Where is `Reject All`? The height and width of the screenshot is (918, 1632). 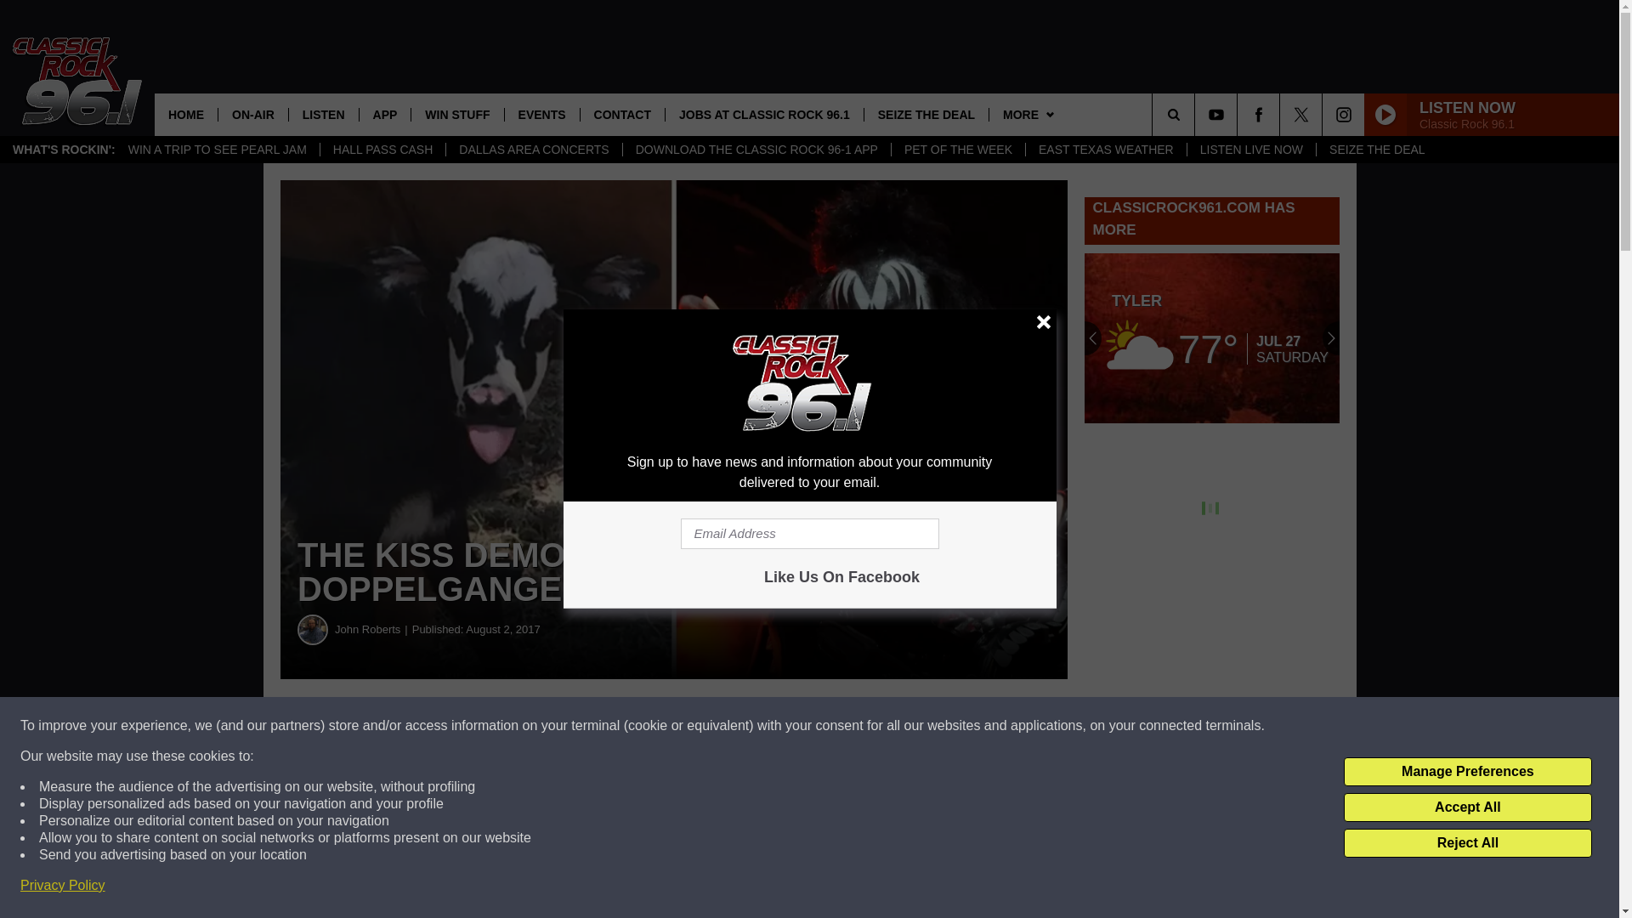 Reject All is located at coordinates (1467, 843).